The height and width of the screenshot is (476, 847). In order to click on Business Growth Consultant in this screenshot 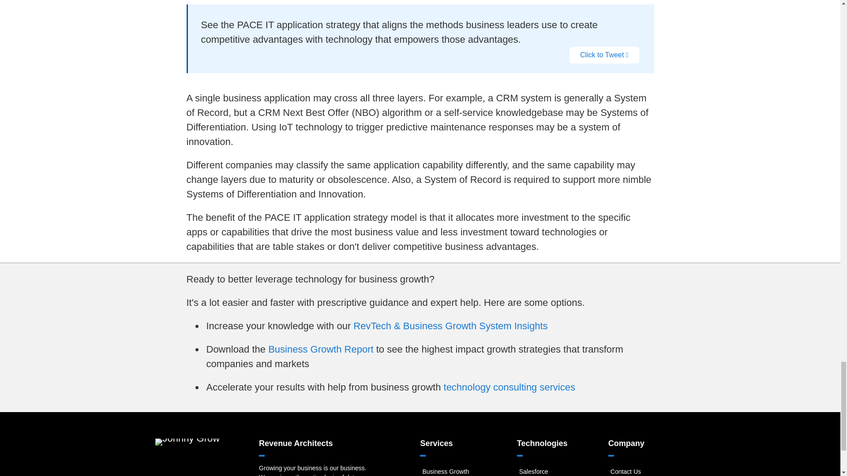, I will do `click(446, 471)`.